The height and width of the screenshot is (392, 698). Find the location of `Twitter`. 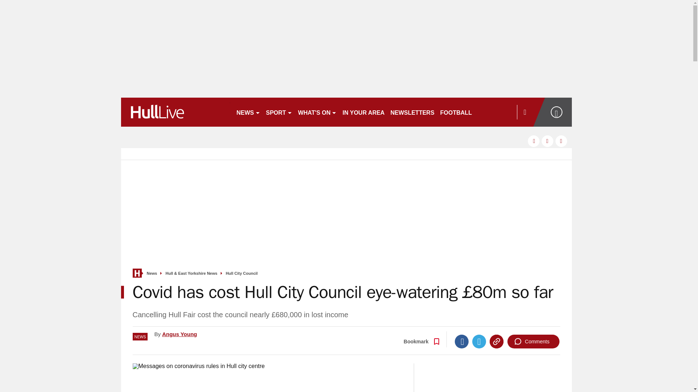

Twitter is located at coordinates (479, 342).